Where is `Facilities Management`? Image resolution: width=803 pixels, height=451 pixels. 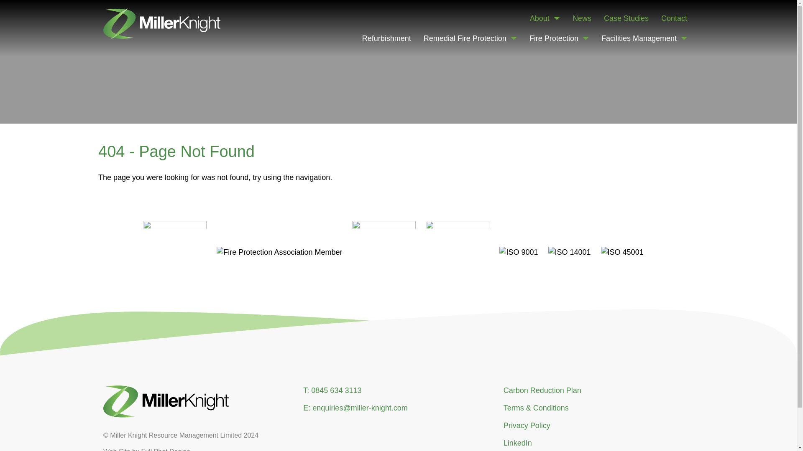 Facilities Management is located at coordinates (644, 38).